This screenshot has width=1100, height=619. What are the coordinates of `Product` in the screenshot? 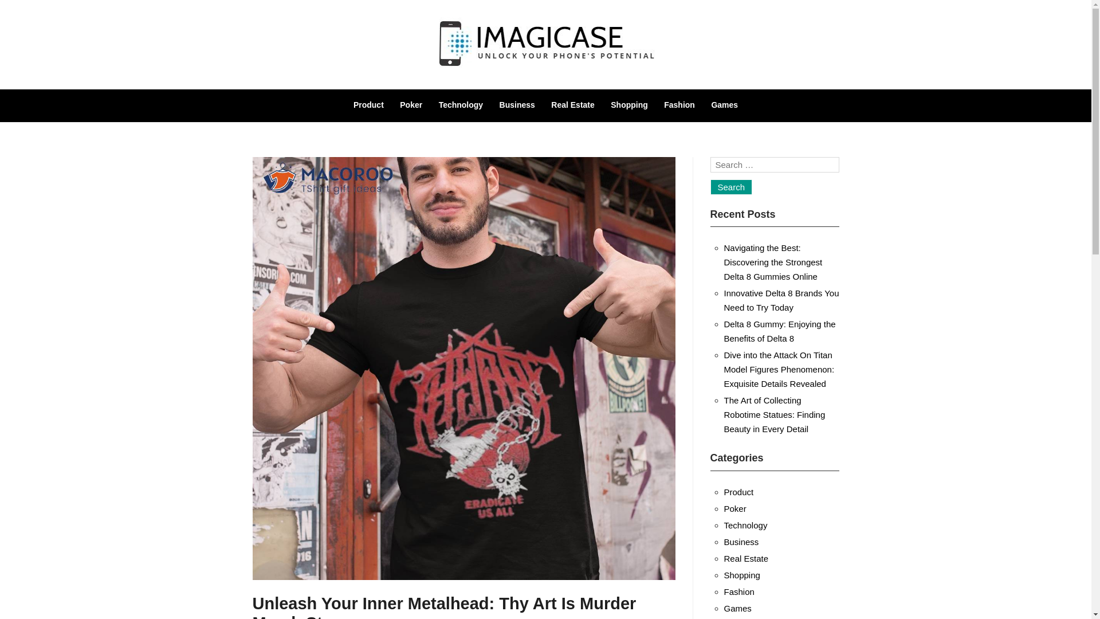 It's located at (368, 104).